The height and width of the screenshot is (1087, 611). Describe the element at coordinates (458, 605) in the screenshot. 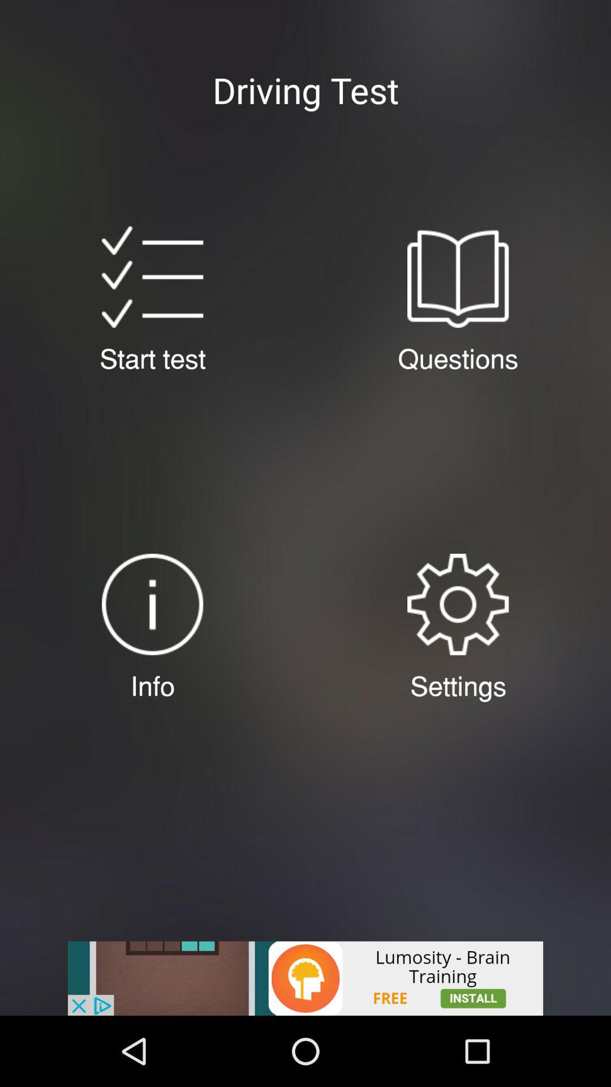

I see `go to settings` at that location.